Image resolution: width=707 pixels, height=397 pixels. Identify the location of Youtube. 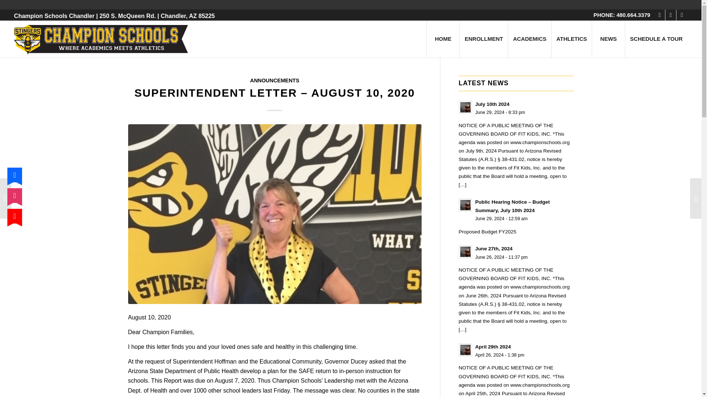
(682, 15).